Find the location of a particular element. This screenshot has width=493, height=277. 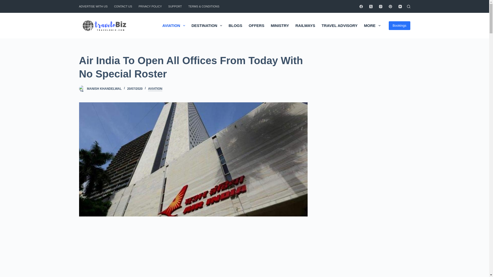

Advertisement is located at coordinates (182, 253).